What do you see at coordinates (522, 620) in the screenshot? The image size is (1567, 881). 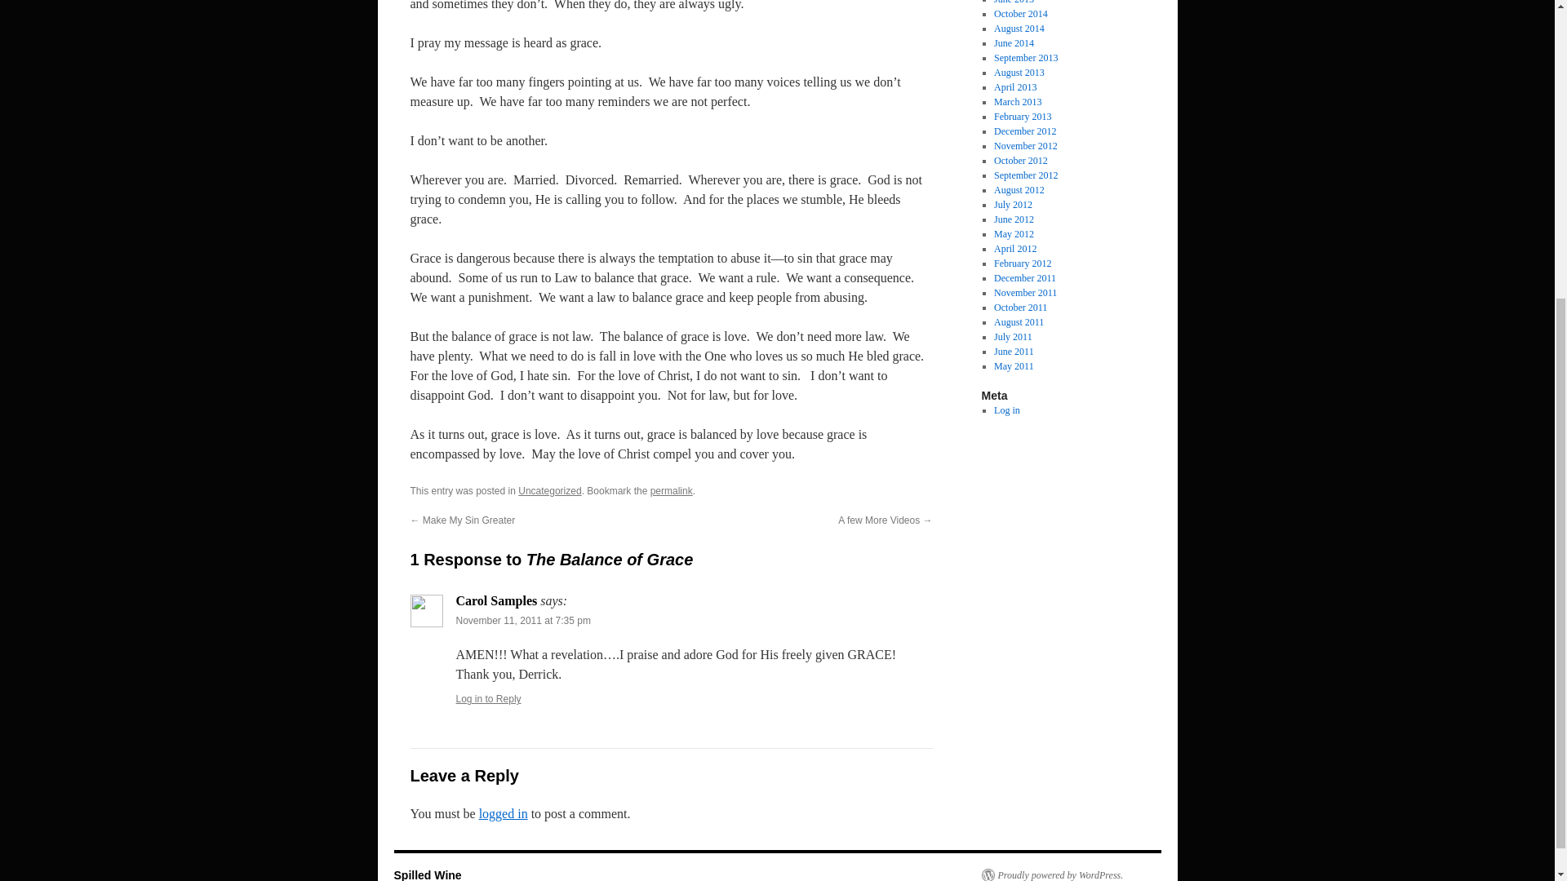 I see `November 11, 2011 at 7:35 pm` at bounding box center [522, 620].